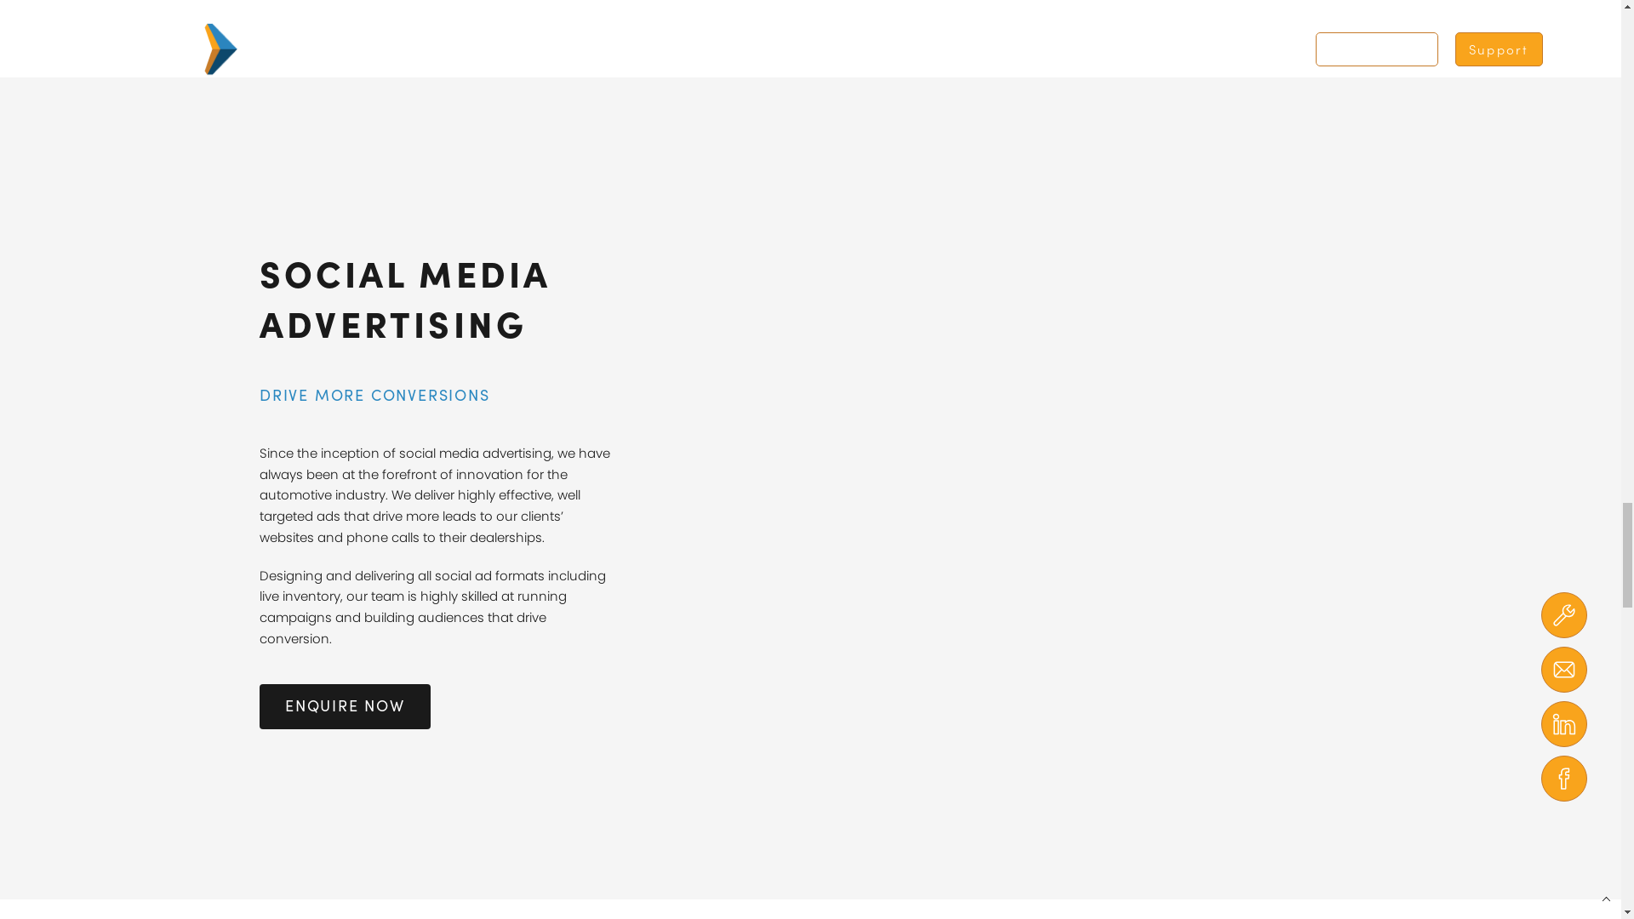  Describe the element at coordinates (1066, 795) in the screenshot. I see `Digital Audio
>` at that location.